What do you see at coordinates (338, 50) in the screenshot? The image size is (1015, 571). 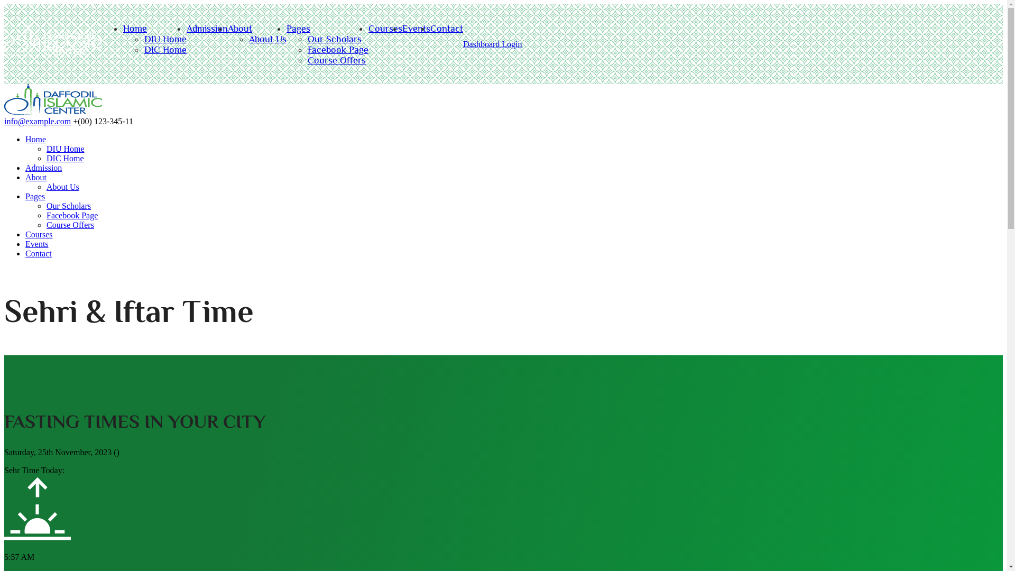 I see `Facebook Page` at bounding box center [338, 50].